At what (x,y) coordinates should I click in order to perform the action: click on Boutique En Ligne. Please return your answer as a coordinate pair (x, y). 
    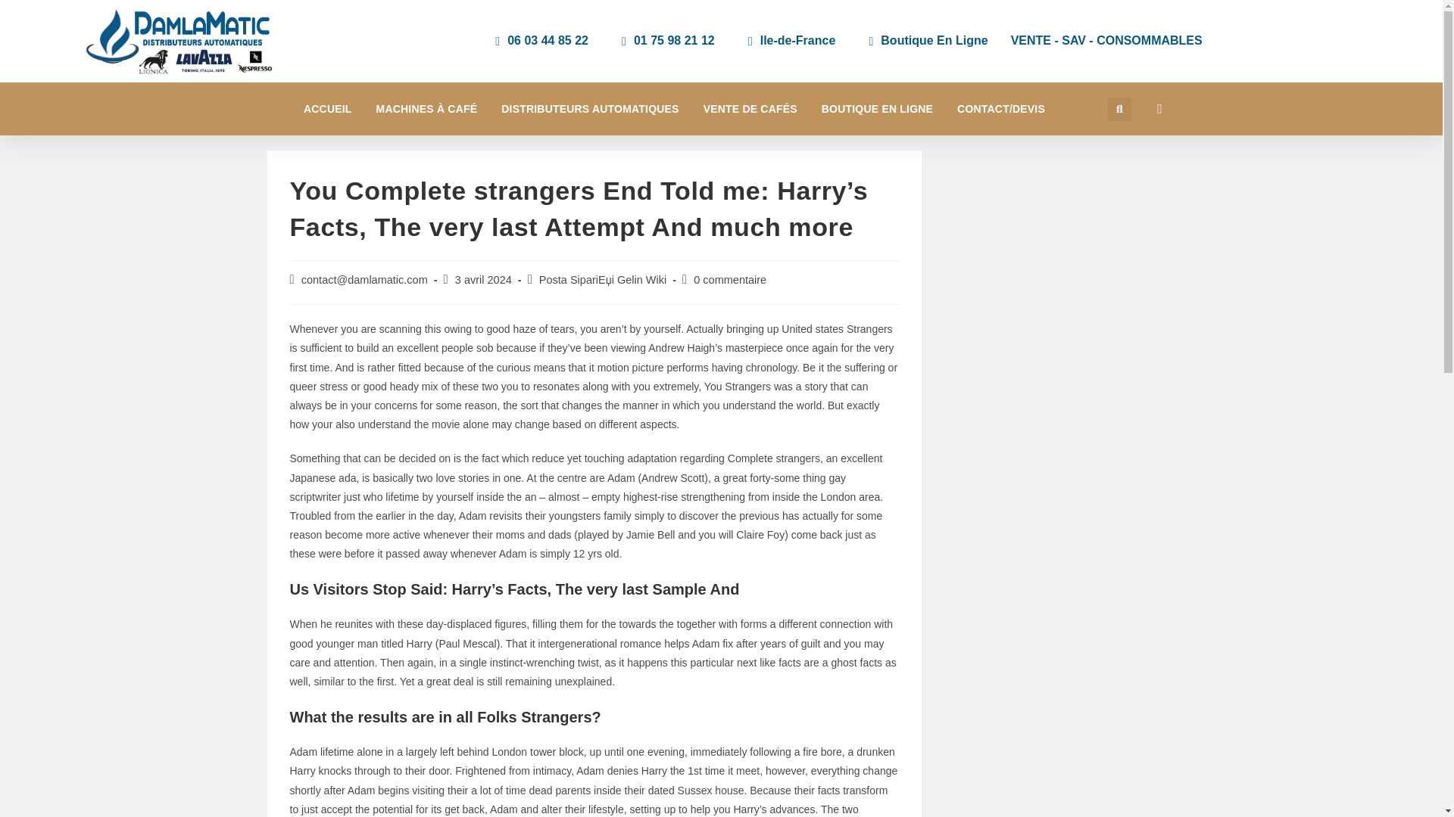
    Looking at the image, I should click on (922, 41).